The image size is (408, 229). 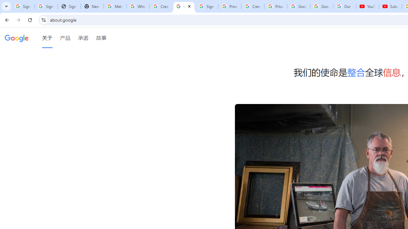 What do you see at coordinates (252, 6) in the screenshot?
I see `Create your Google Account` at bounding box center [252, 6].